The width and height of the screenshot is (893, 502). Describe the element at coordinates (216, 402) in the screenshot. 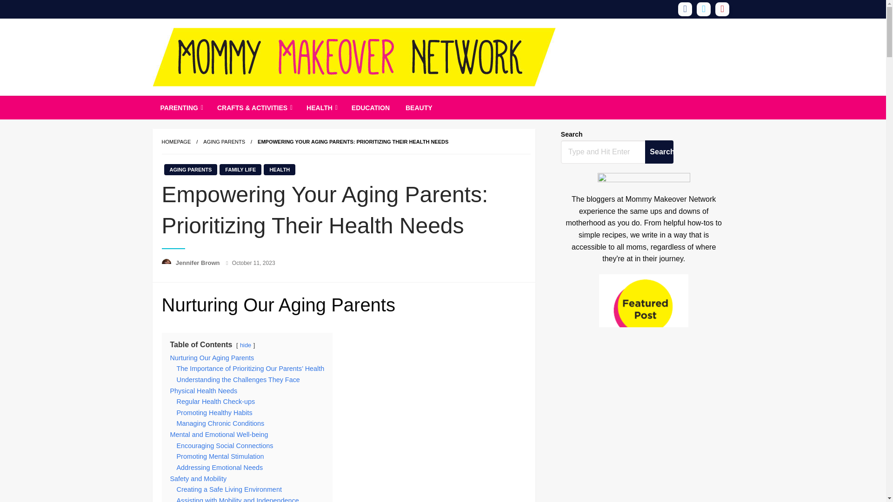

I see `Regular Health Check-ups` at that location.